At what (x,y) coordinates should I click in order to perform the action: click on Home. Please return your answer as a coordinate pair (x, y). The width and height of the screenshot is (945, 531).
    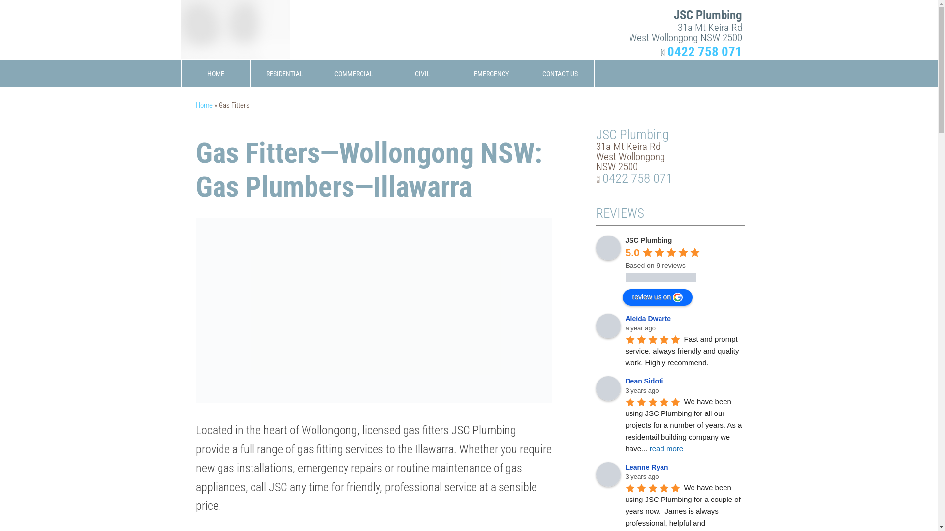
    Looking at the image, I should click on (204, 105).